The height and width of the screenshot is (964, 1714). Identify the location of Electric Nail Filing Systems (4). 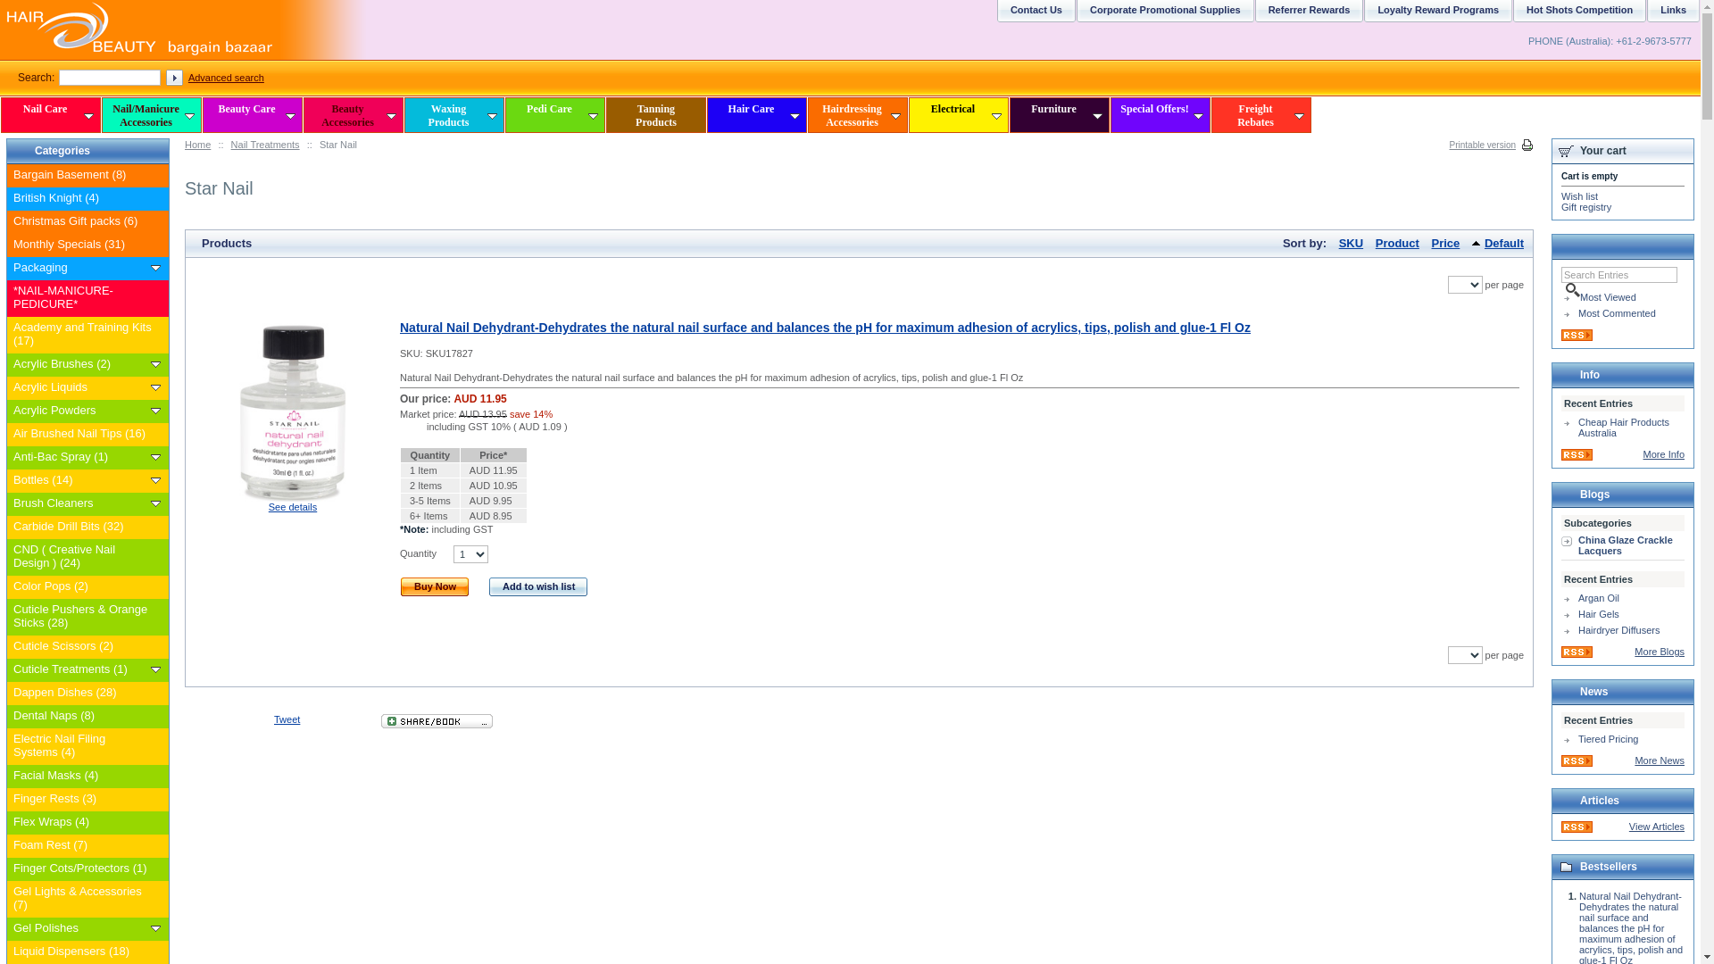
(82, 748).